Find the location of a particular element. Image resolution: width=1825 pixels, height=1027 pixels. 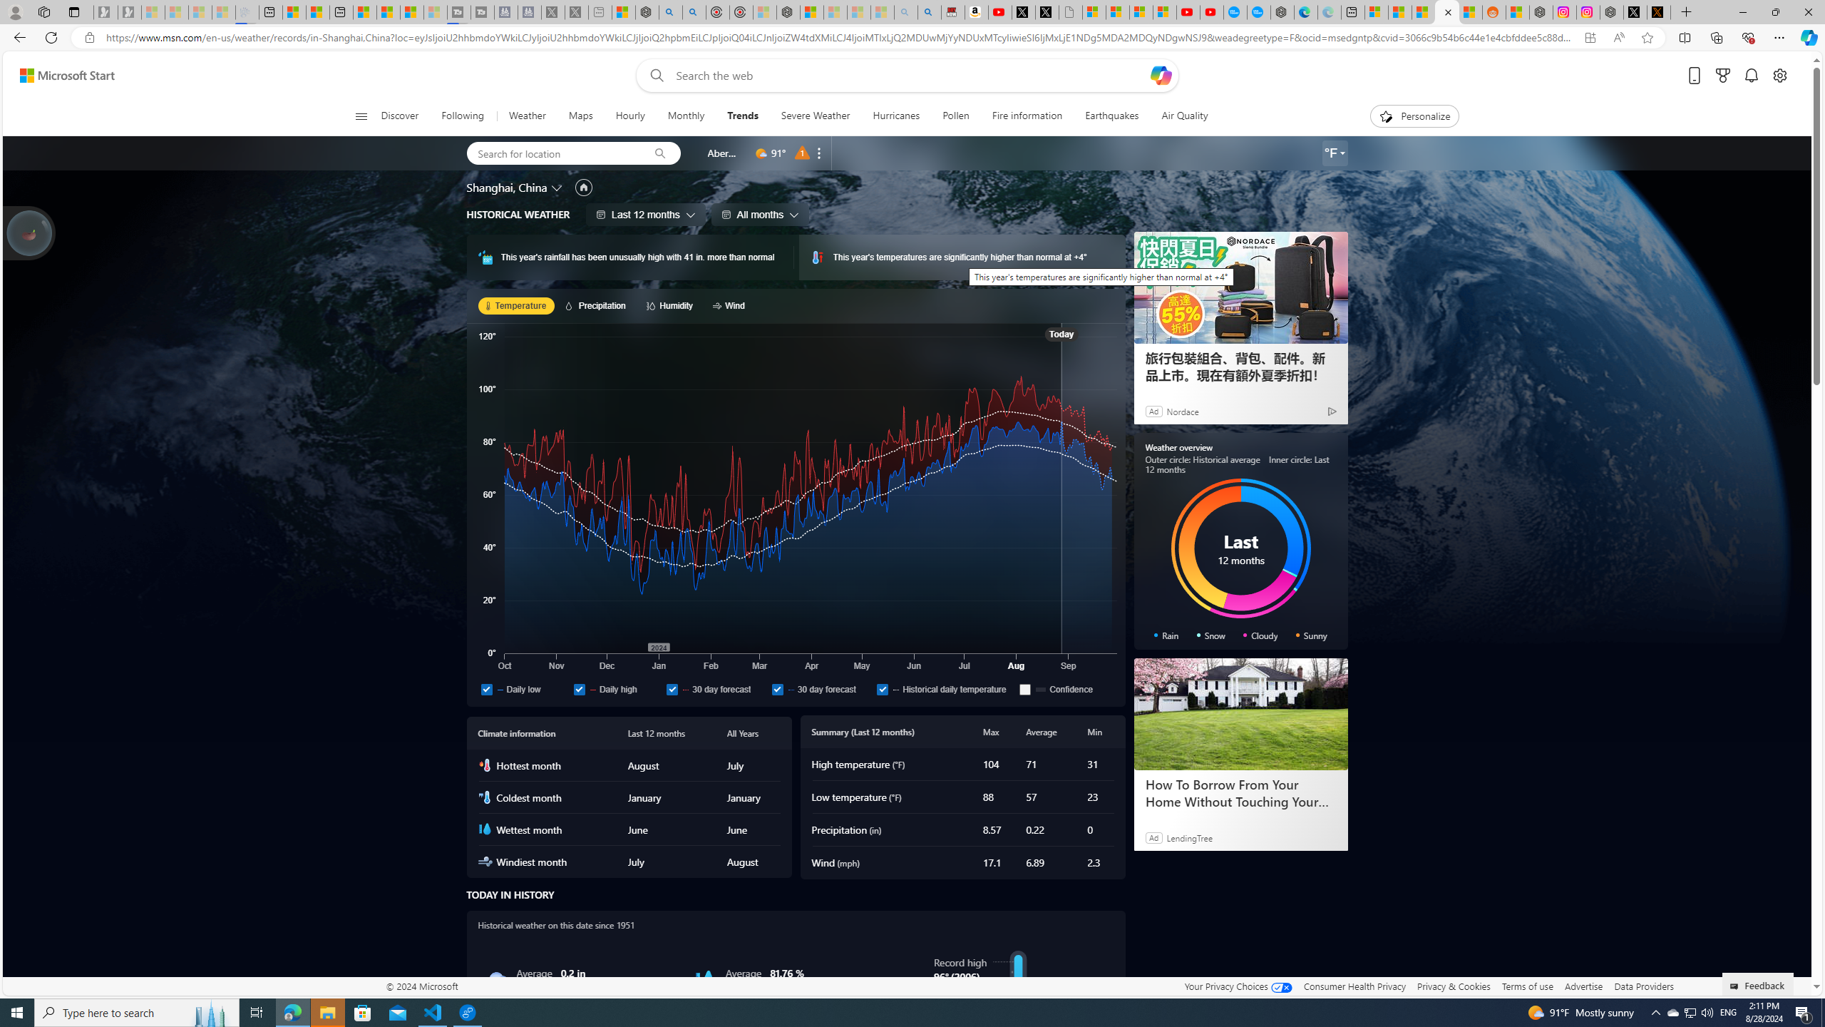

Advertise is located at coordinates (1584, 986).